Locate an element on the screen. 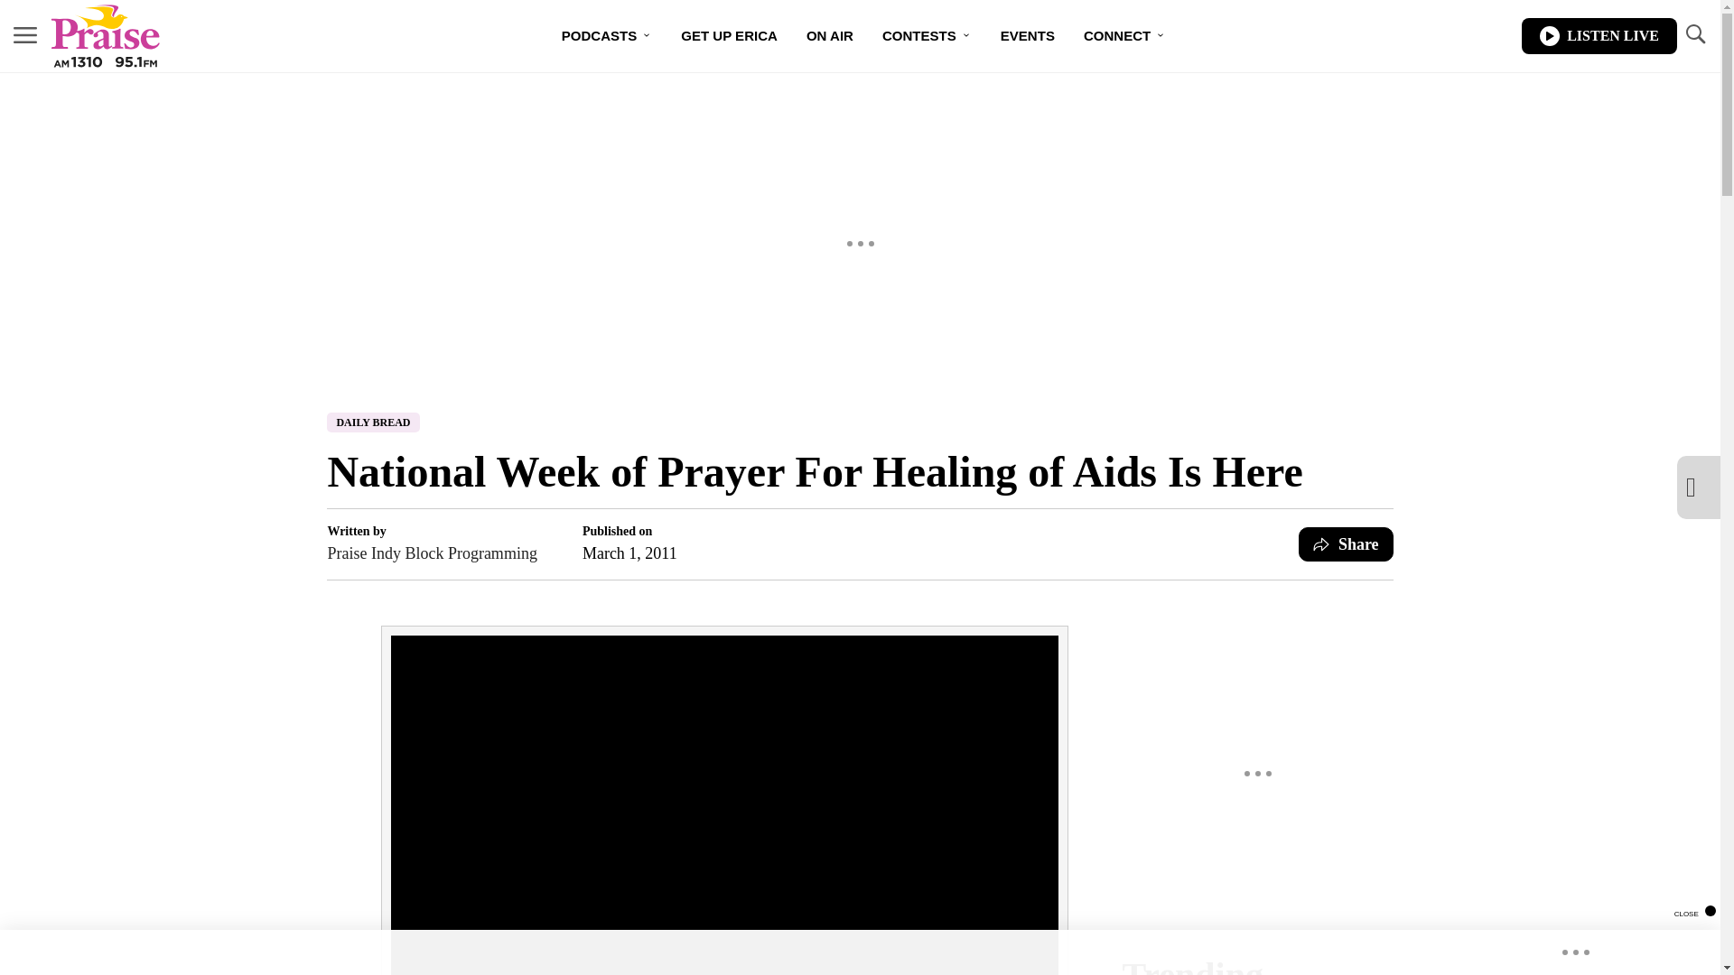 Image resolution: width=1734 pixels, height=975 pixels. Praise Indy Block Programming is located at coordinates (432, 553).